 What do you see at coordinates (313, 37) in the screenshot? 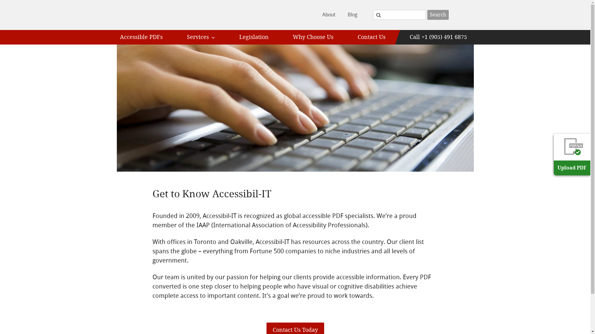
I see `Why Choose Us` at bounding box center [313, 37].